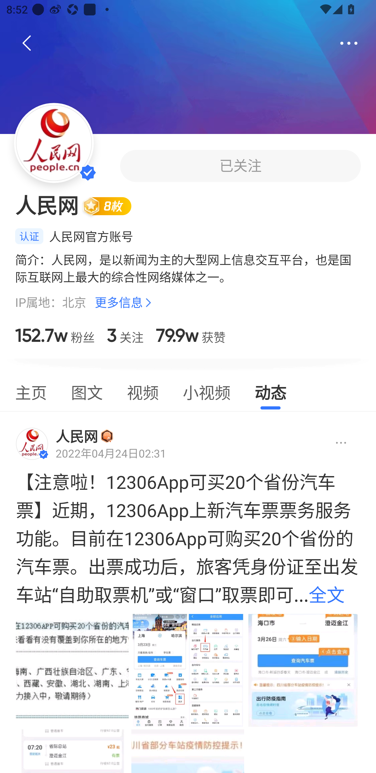 The width and height of the screenshot is (376, 773). What do you see at coordinates (188, 268) in the screenshot?
I see `简介：人民网，是以新闻为主的大型网上信息交互平台，也是国际互联网上最大的综合性网络媒体之一。` at bounding box center [188, 268].